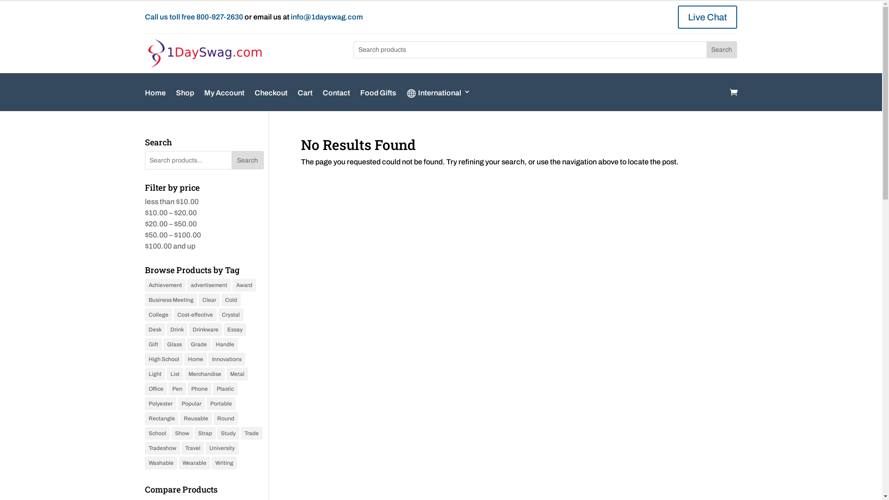 Image resolution: width=889 pixels, height=500 pixels. What do you see at coordinates (171, 202) in the screenshot?
I see `less than $10.00` at bounding box center [171, 202].